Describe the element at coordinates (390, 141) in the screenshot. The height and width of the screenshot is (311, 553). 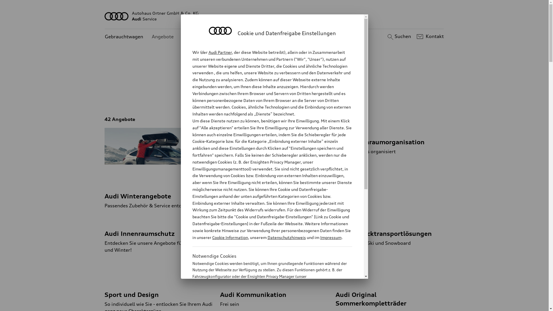
I see `Audi Innenraumorganisation
Immer bestens organisiert` at that location.